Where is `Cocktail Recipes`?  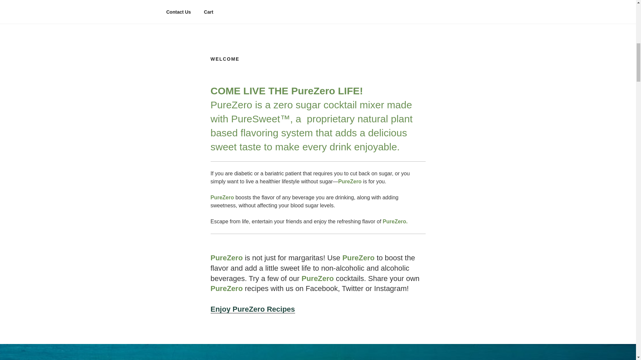
Cocktail Recipes is located at coordinates (381, 2).